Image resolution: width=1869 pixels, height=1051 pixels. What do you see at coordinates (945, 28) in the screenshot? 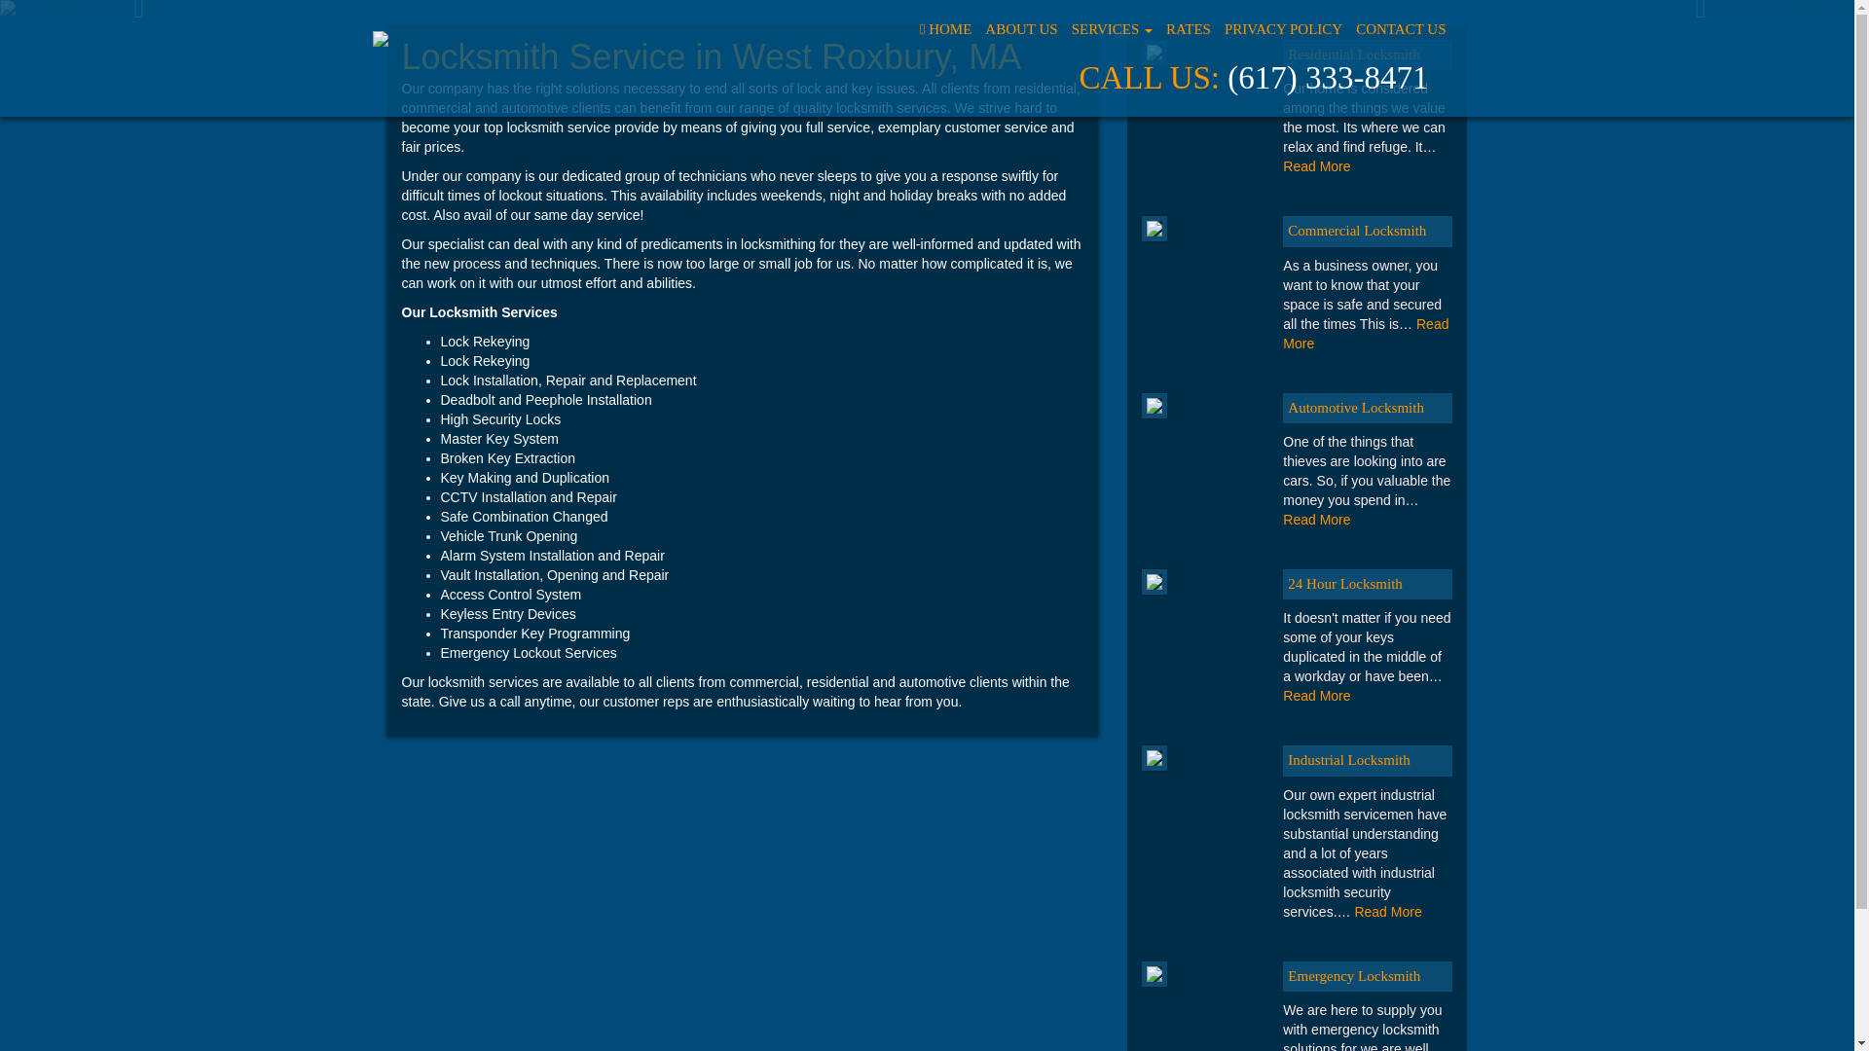
I see `HOME` at bounding box center [945, 28].